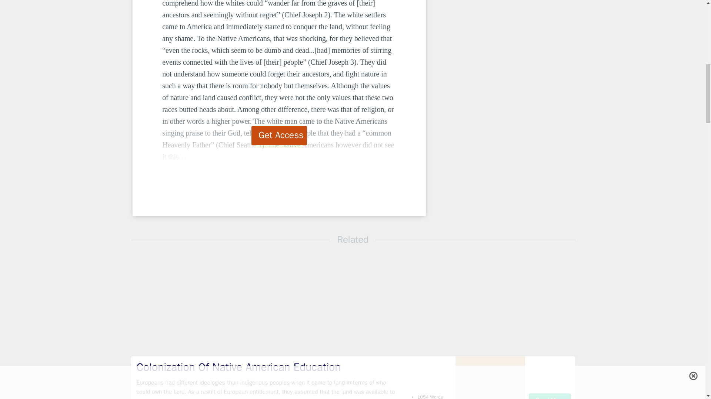 This screenshot has width=711, height=399. I want to click on Get Access, so click(279, 136).